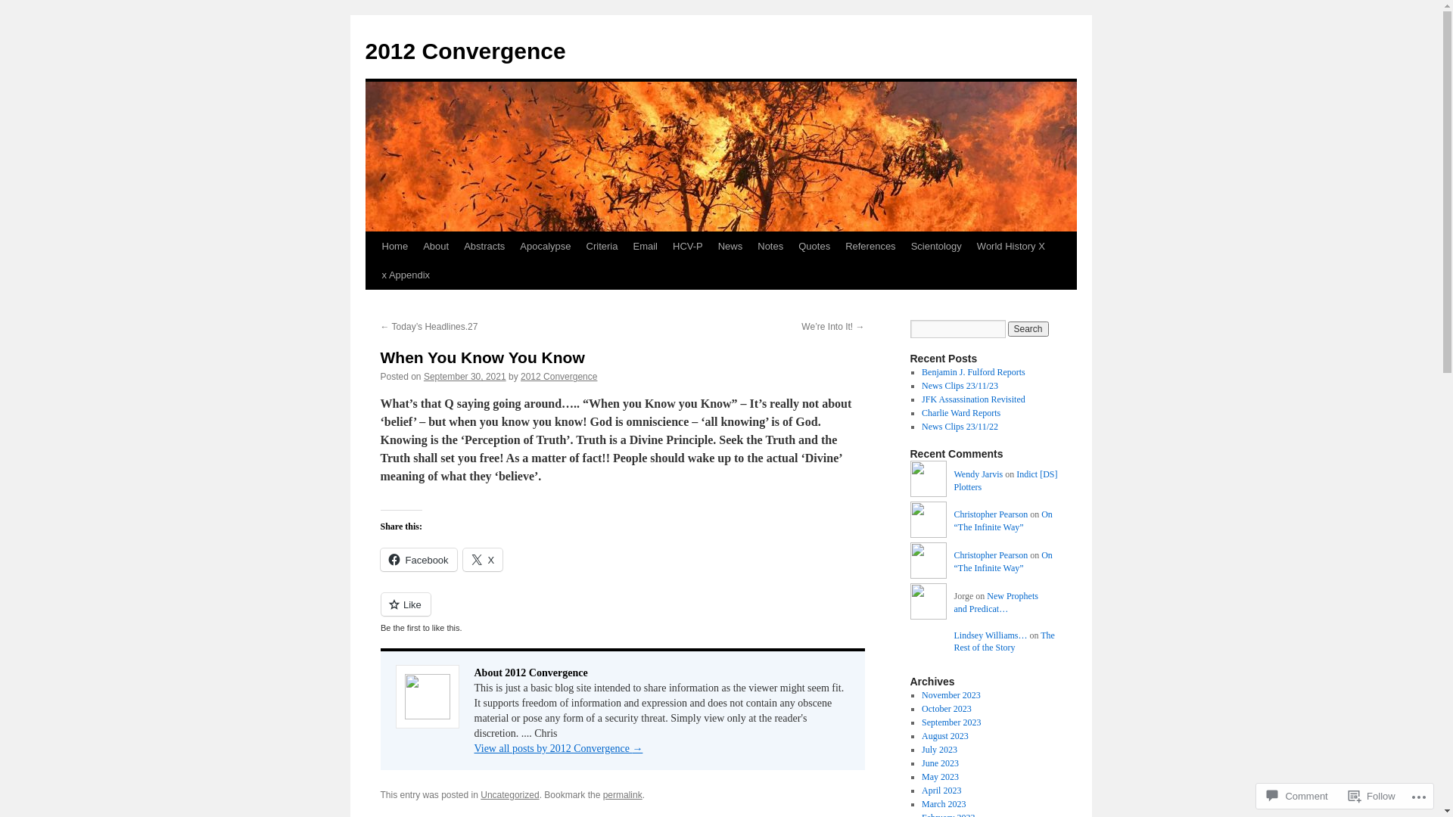 Image resolution: width=1453 pixels, height=817 pixels. I want to click on Facebook, so click(418, 560).